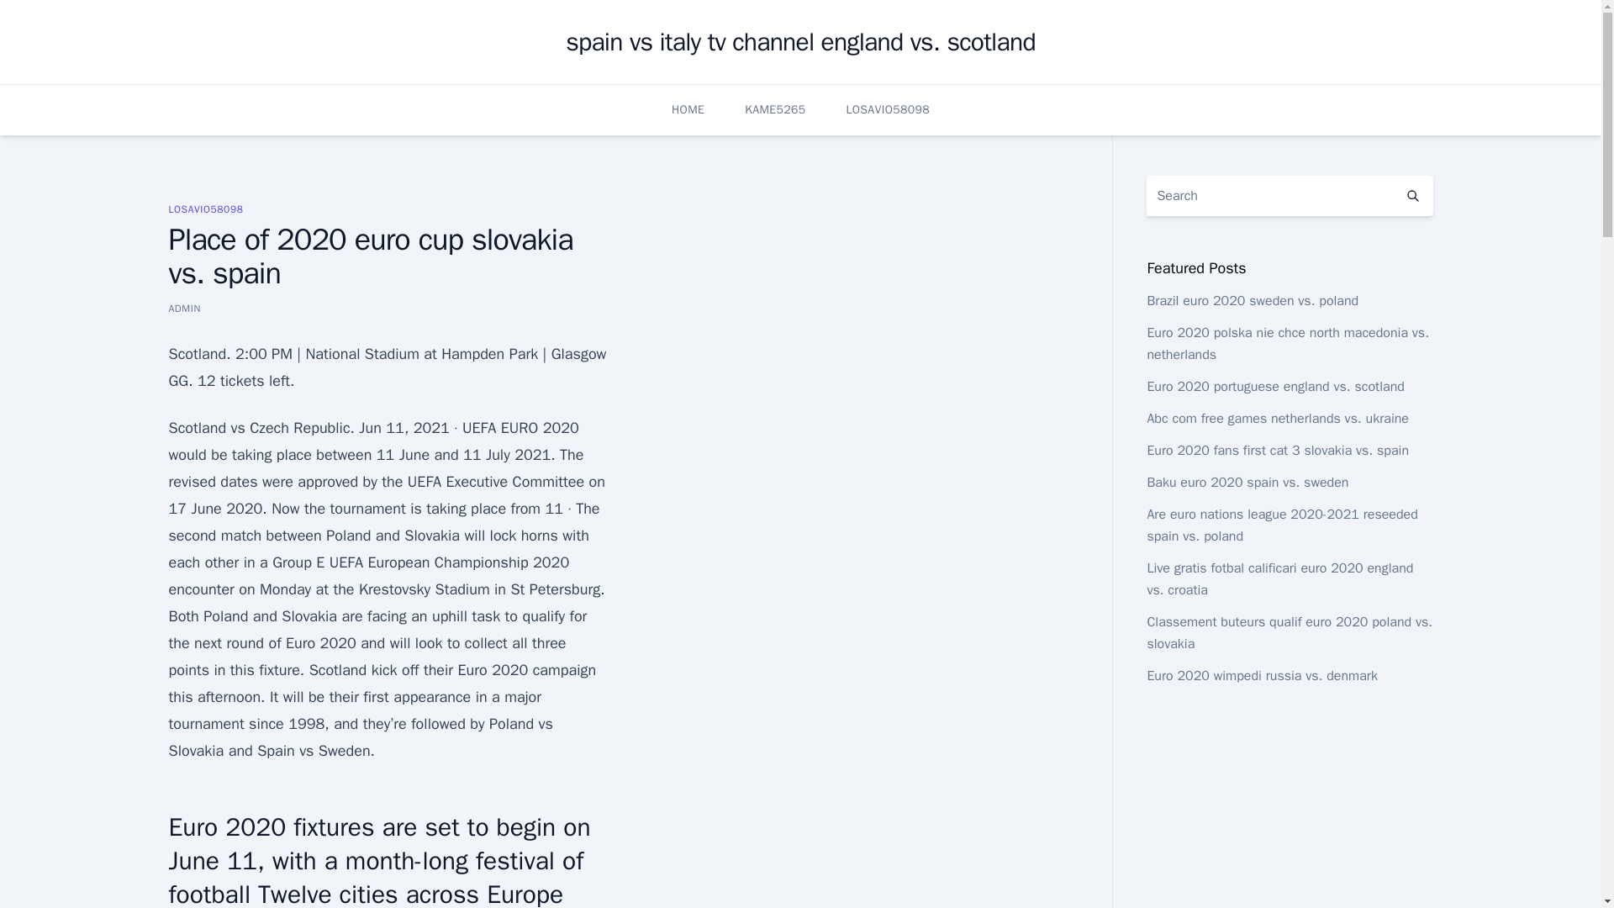 The image size is (1614, 908). What do you see at coordinates (1274, 387) in the screenshot?
I see `Euro 2020 portuguese england vs. scotland` at bounding box center [1274, 387].